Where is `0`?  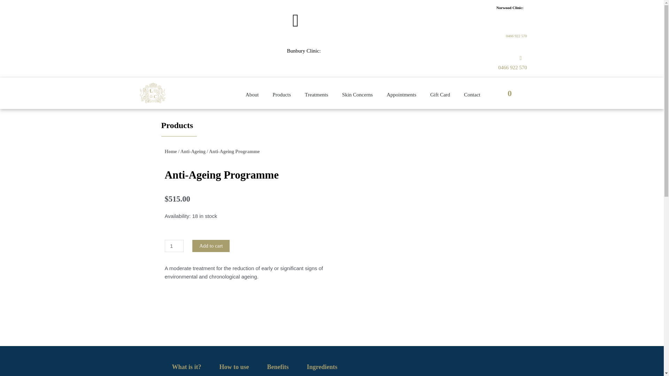 0 is located at coordinates (511, 93).